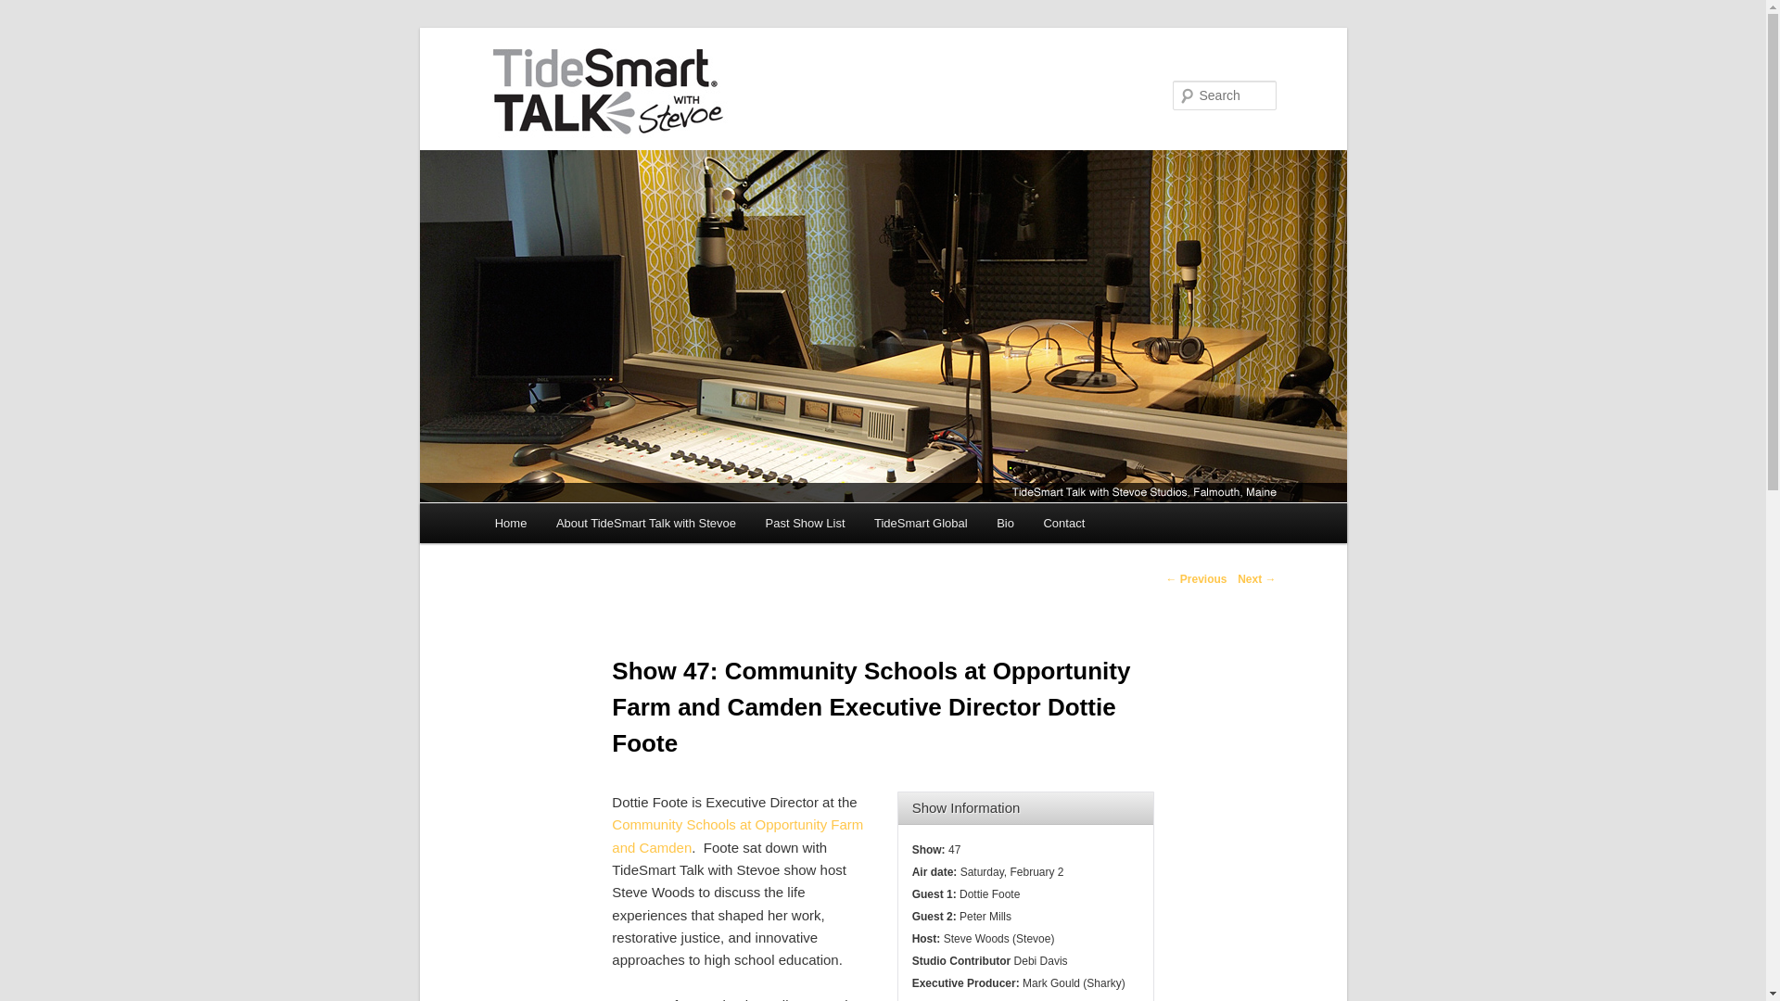 The height and width of the screenshot is (1001, 1780). I want to click on Bio, so click(1005, 523).